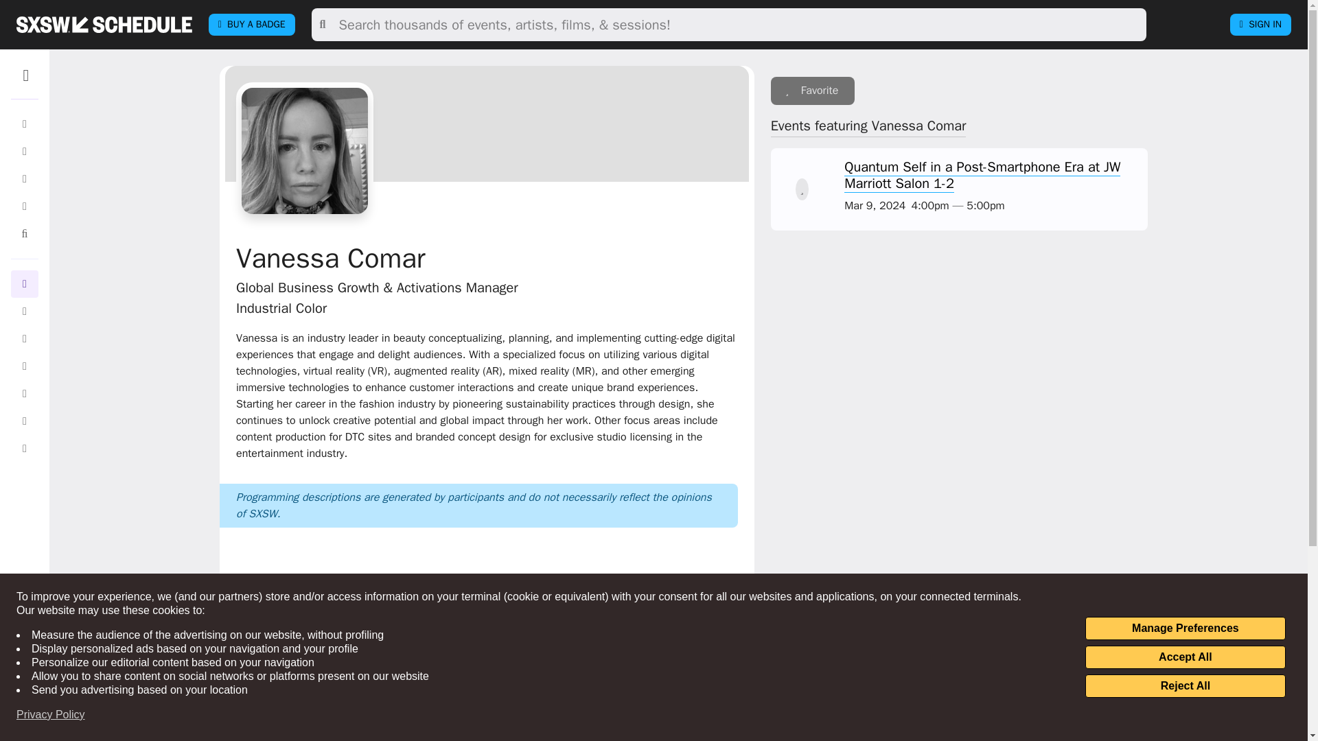 This screenshot has width=1318, height=741. Describe the element at coordinates (1260, 25) in the screenshot. I see `SIGN IN` at that location.